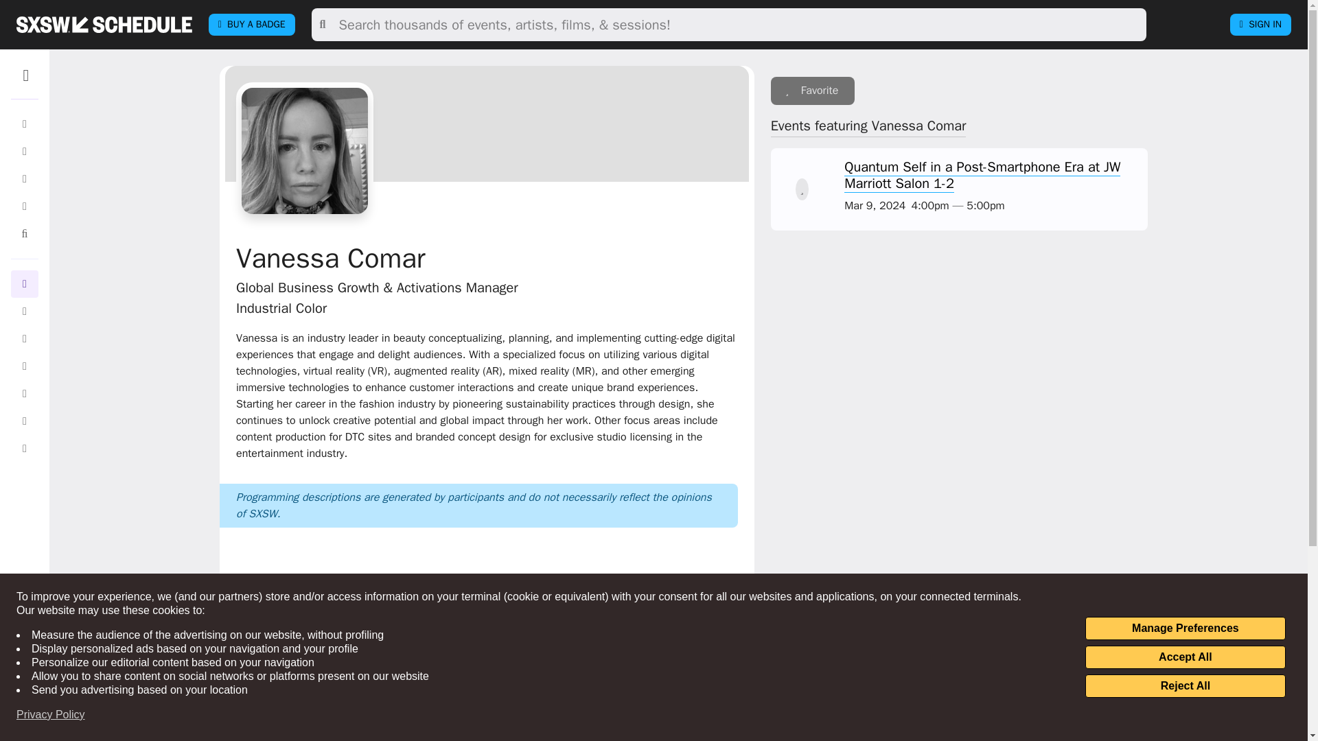 This screenshot has width=1318, height=741. Describe the element at coordinates (1260, 25) in the screenshot. I see `SIGN IN` at that location.